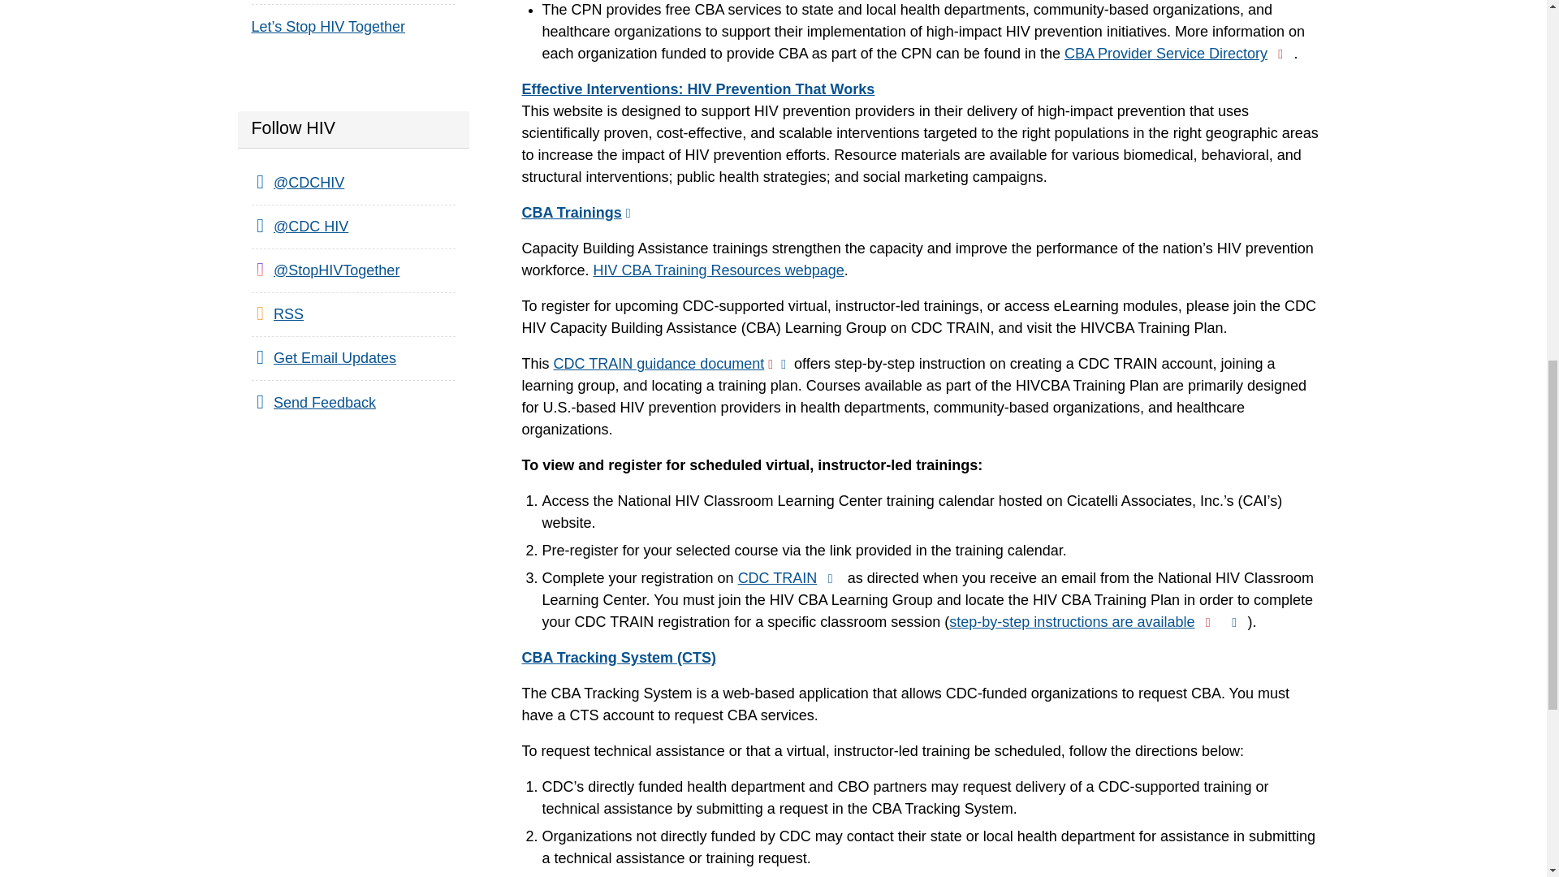 Image resolution: width=1559 pixels, height=877 pixels. I want to click on CDC TRAIN guidance document, so click(672, 364).